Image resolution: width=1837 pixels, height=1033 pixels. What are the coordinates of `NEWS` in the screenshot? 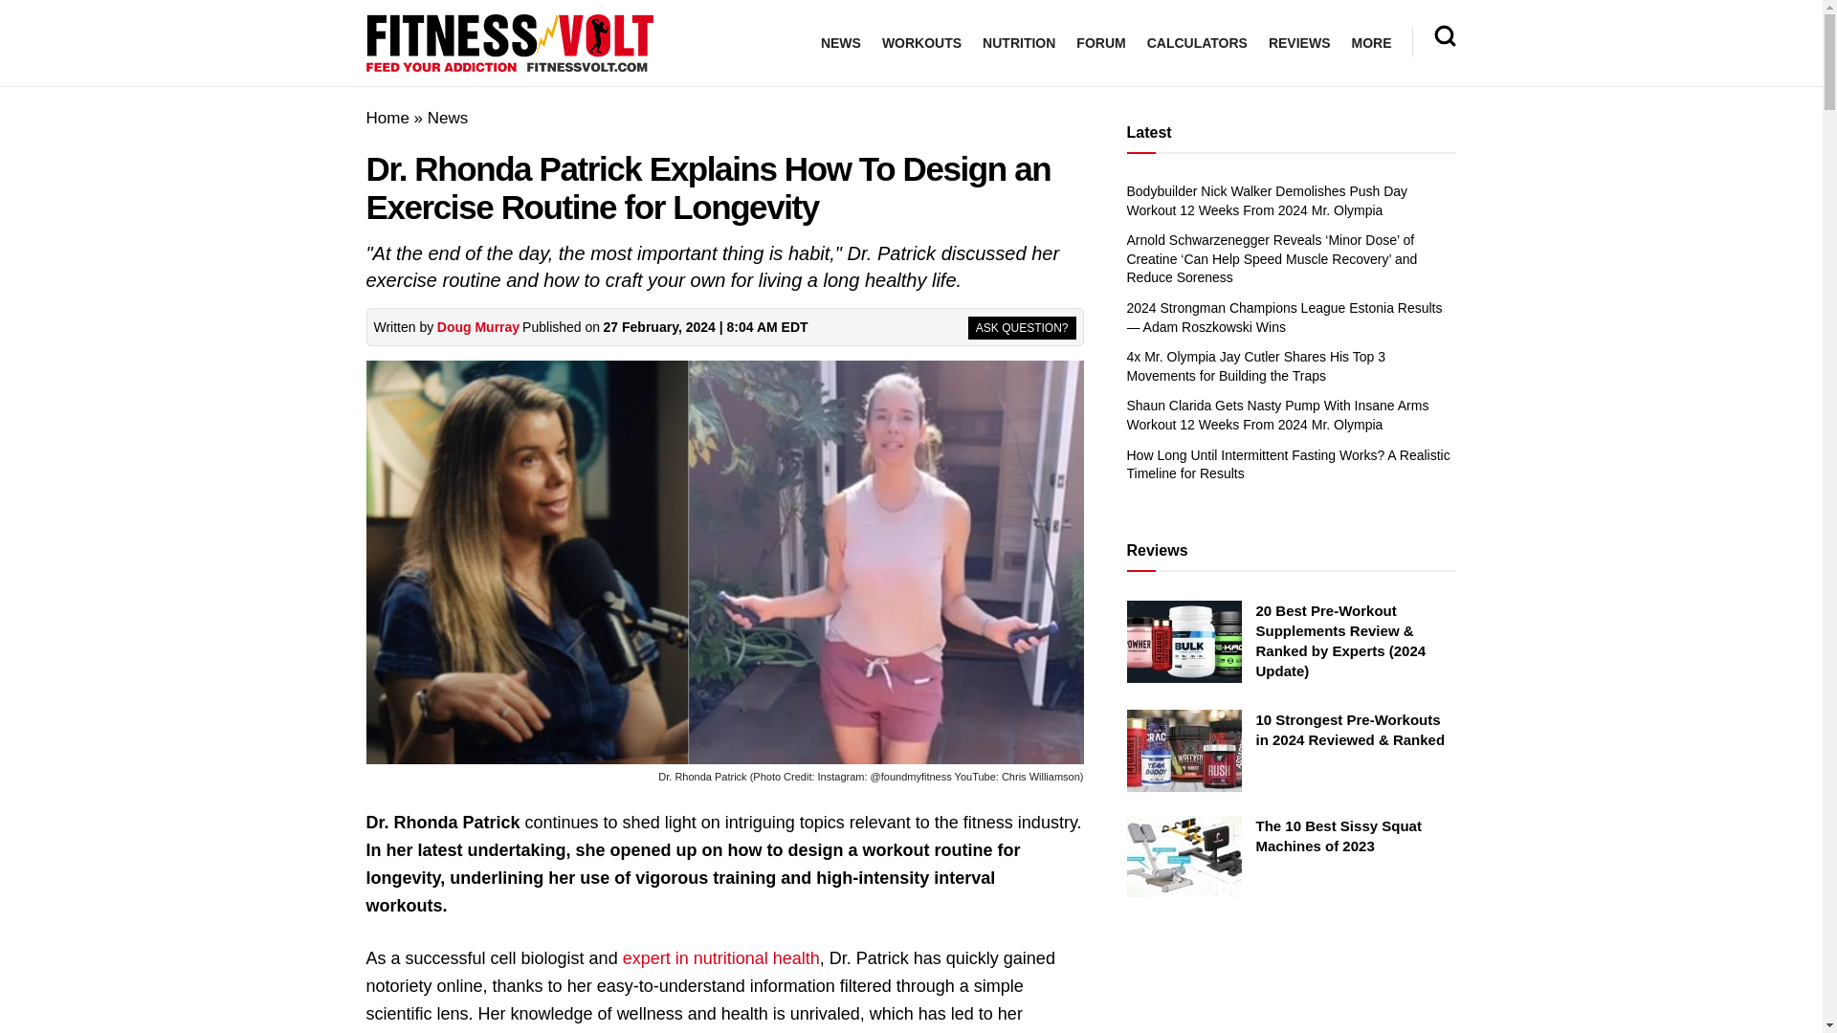 It's located at (841, 43).